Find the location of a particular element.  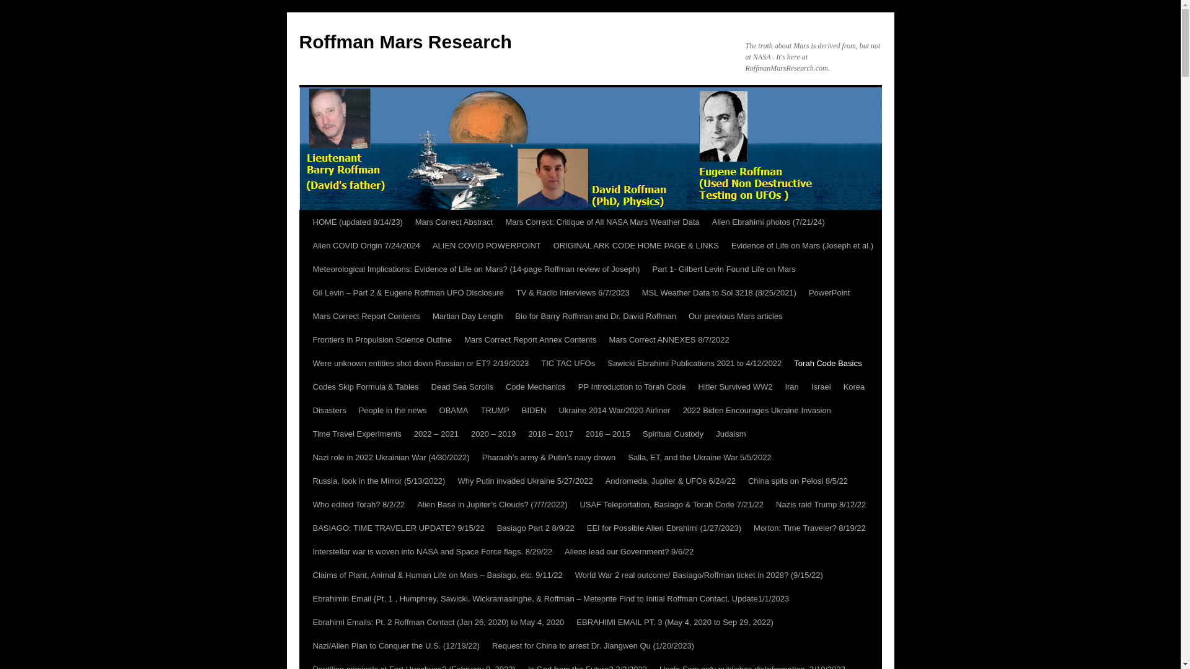

PowerPoint is located at coordinates (829, 292).